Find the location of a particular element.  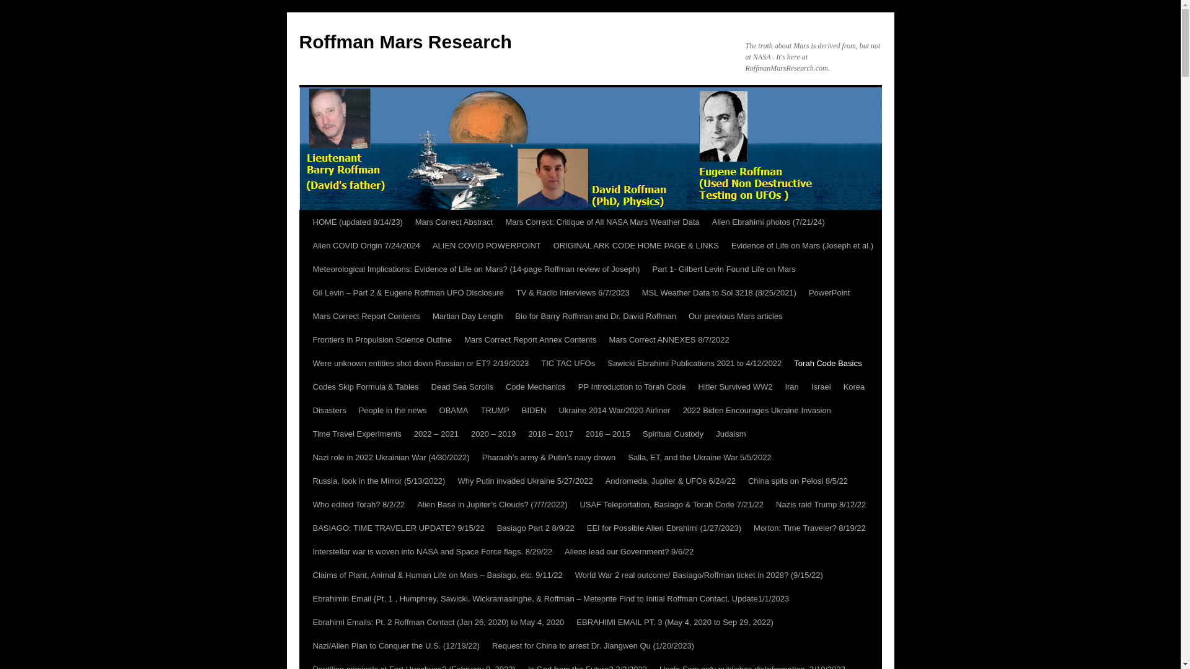

PowerPoint is located at coordinates (829, 292).